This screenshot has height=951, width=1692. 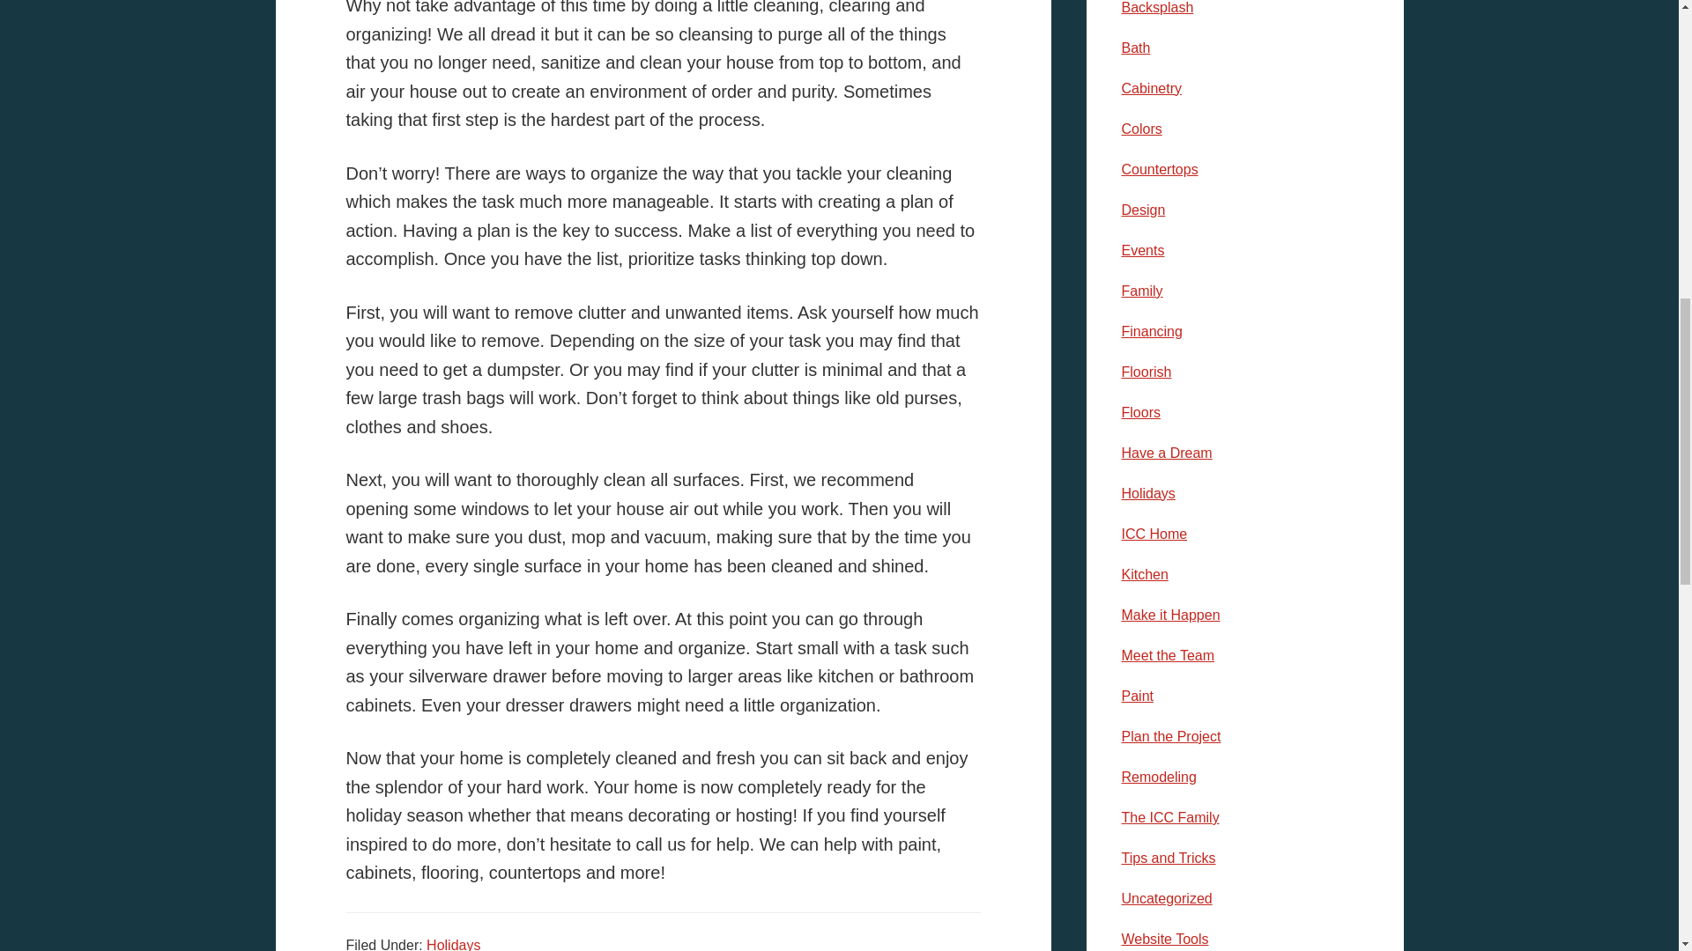 What do you see at coordinates (453, 944) in the screenshot?
I see `Holidays` at bounding box center [453, 944].